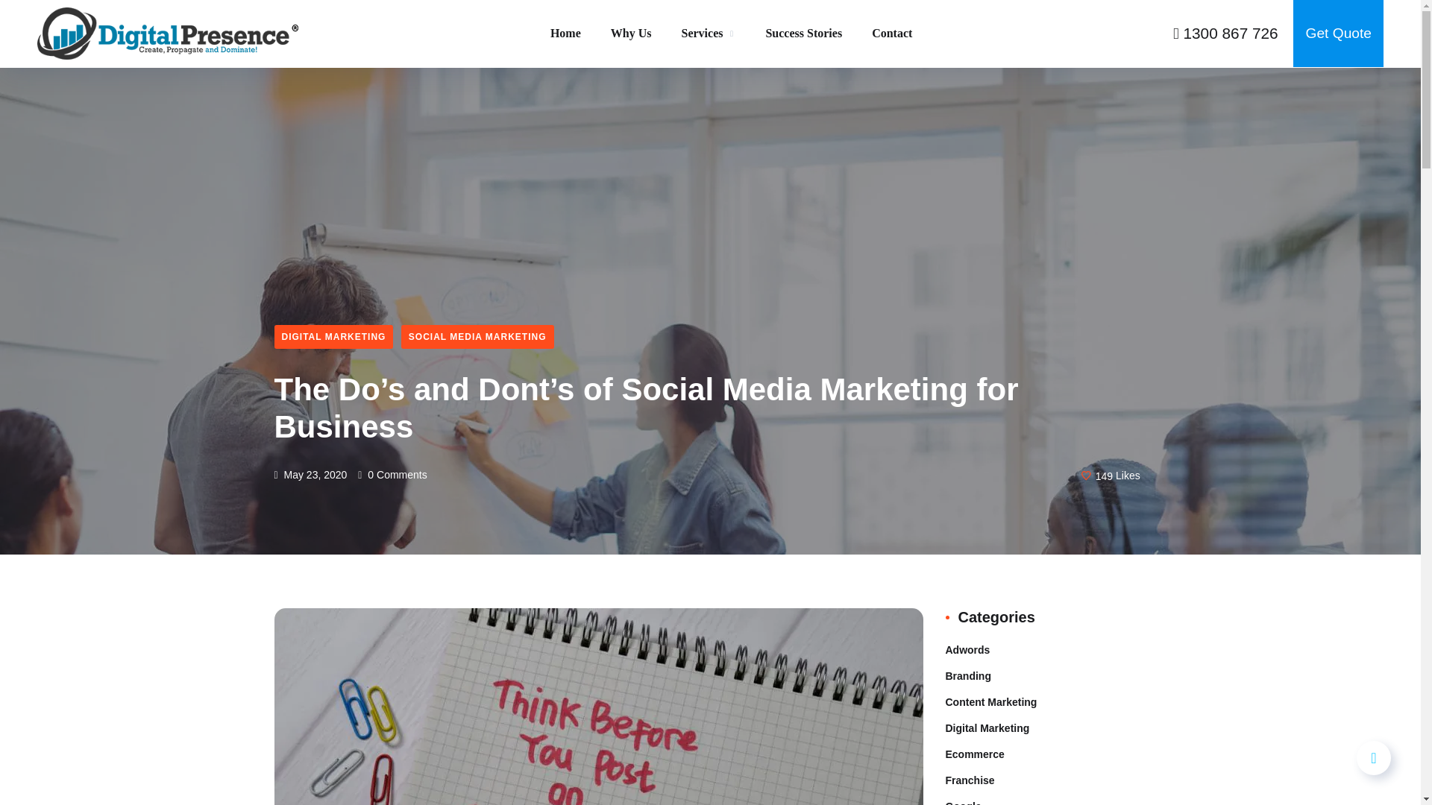 This screenshot has width=1432, height=805. Describe the element at coordinates (709, 54) in the screenshot. I see `Services` at that location.